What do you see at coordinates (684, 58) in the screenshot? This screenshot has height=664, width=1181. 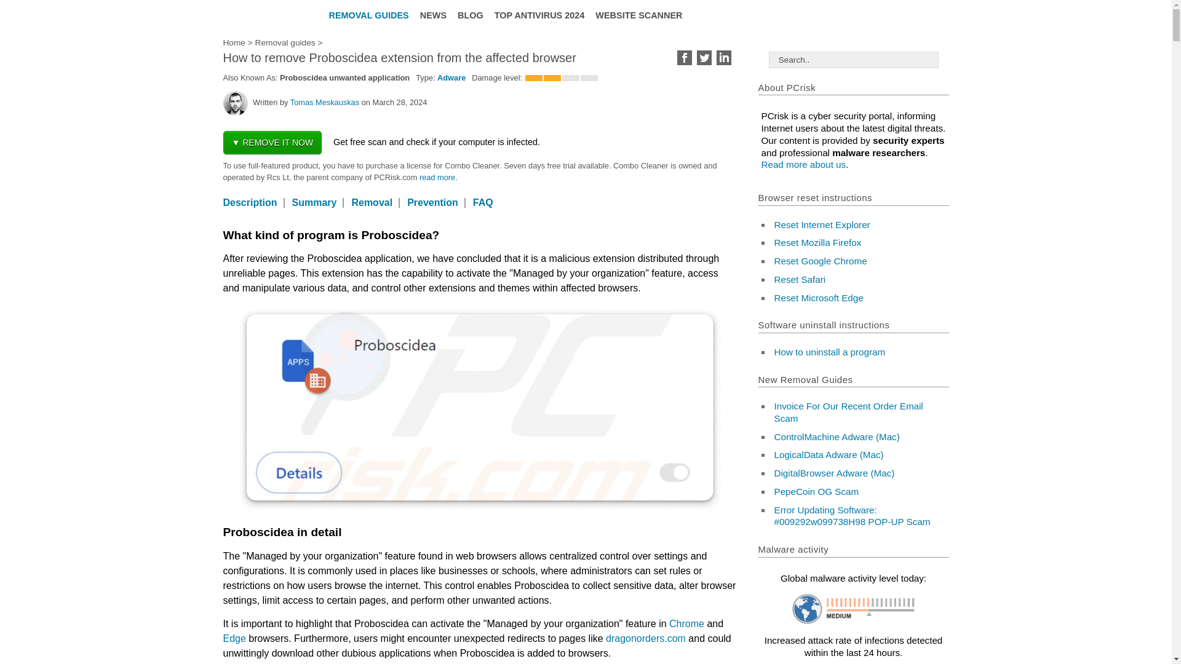 I see `Facebook` at bounding box center [684, 58].